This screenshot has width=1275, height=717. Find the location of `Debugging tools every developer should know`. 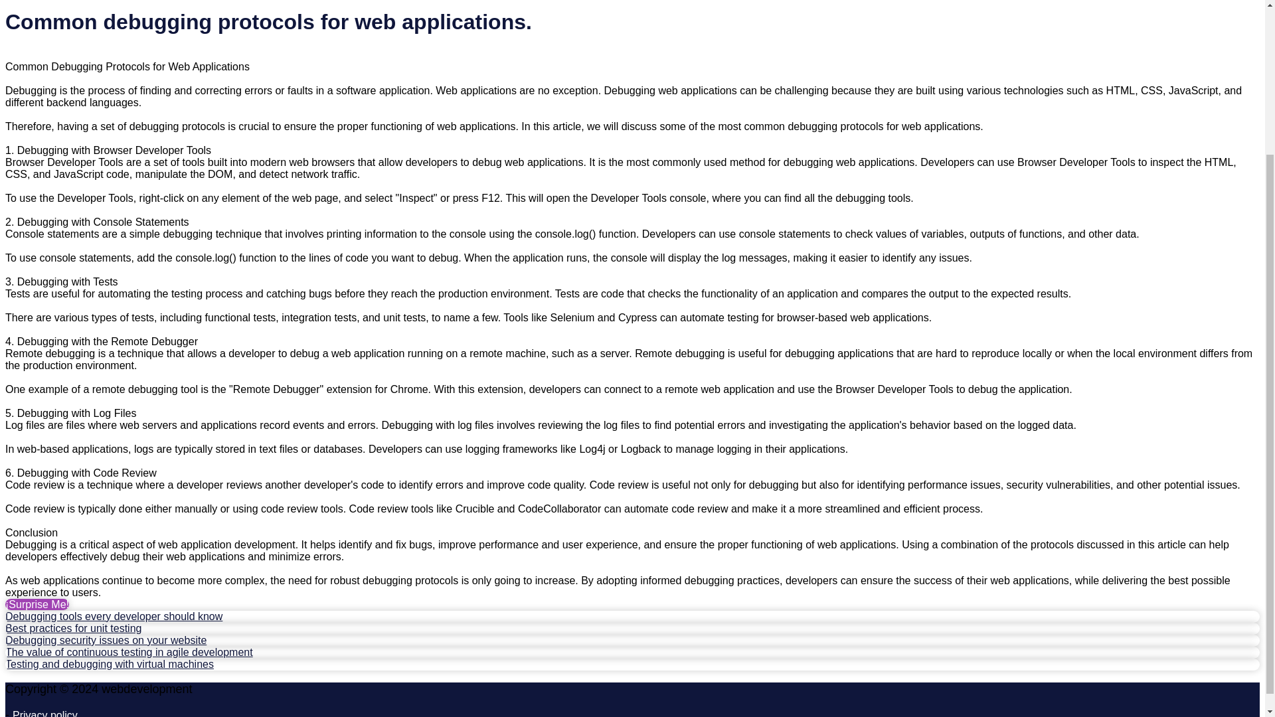

Debugging tools every developer should know is located at coordinates (113, 616).